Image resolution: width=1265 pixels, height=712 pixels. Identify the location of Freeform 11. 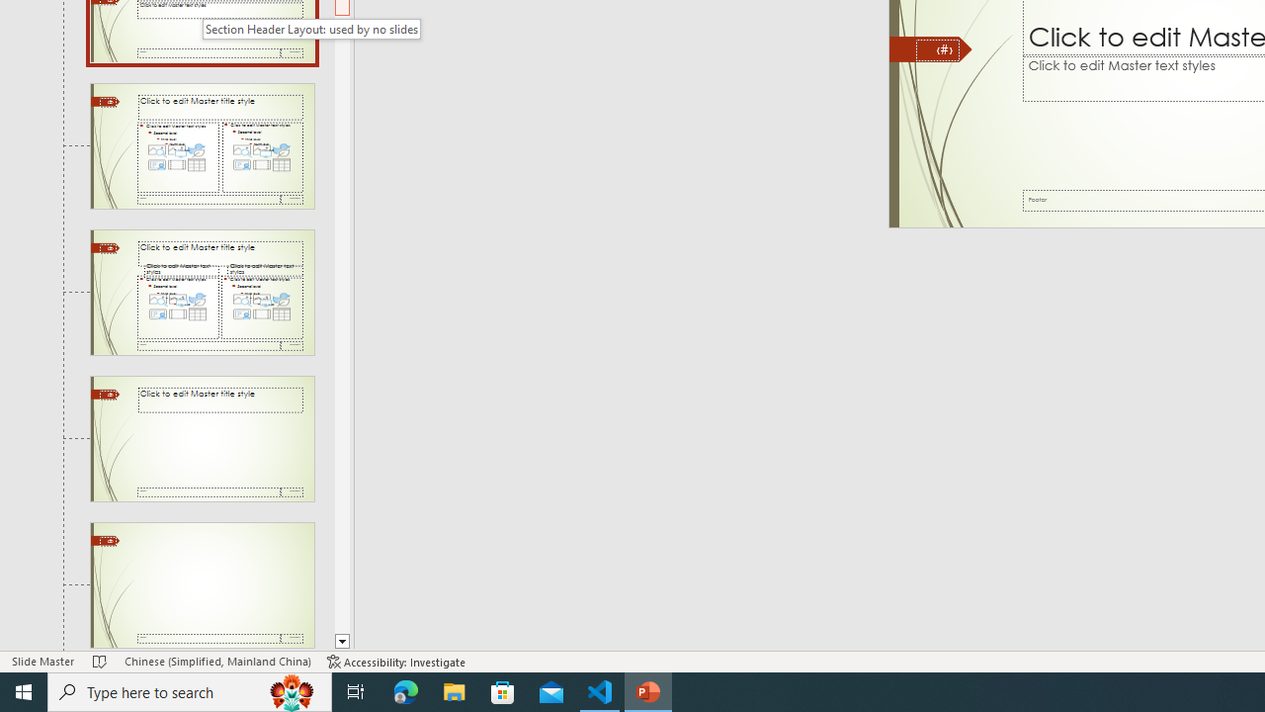
(931, 49).